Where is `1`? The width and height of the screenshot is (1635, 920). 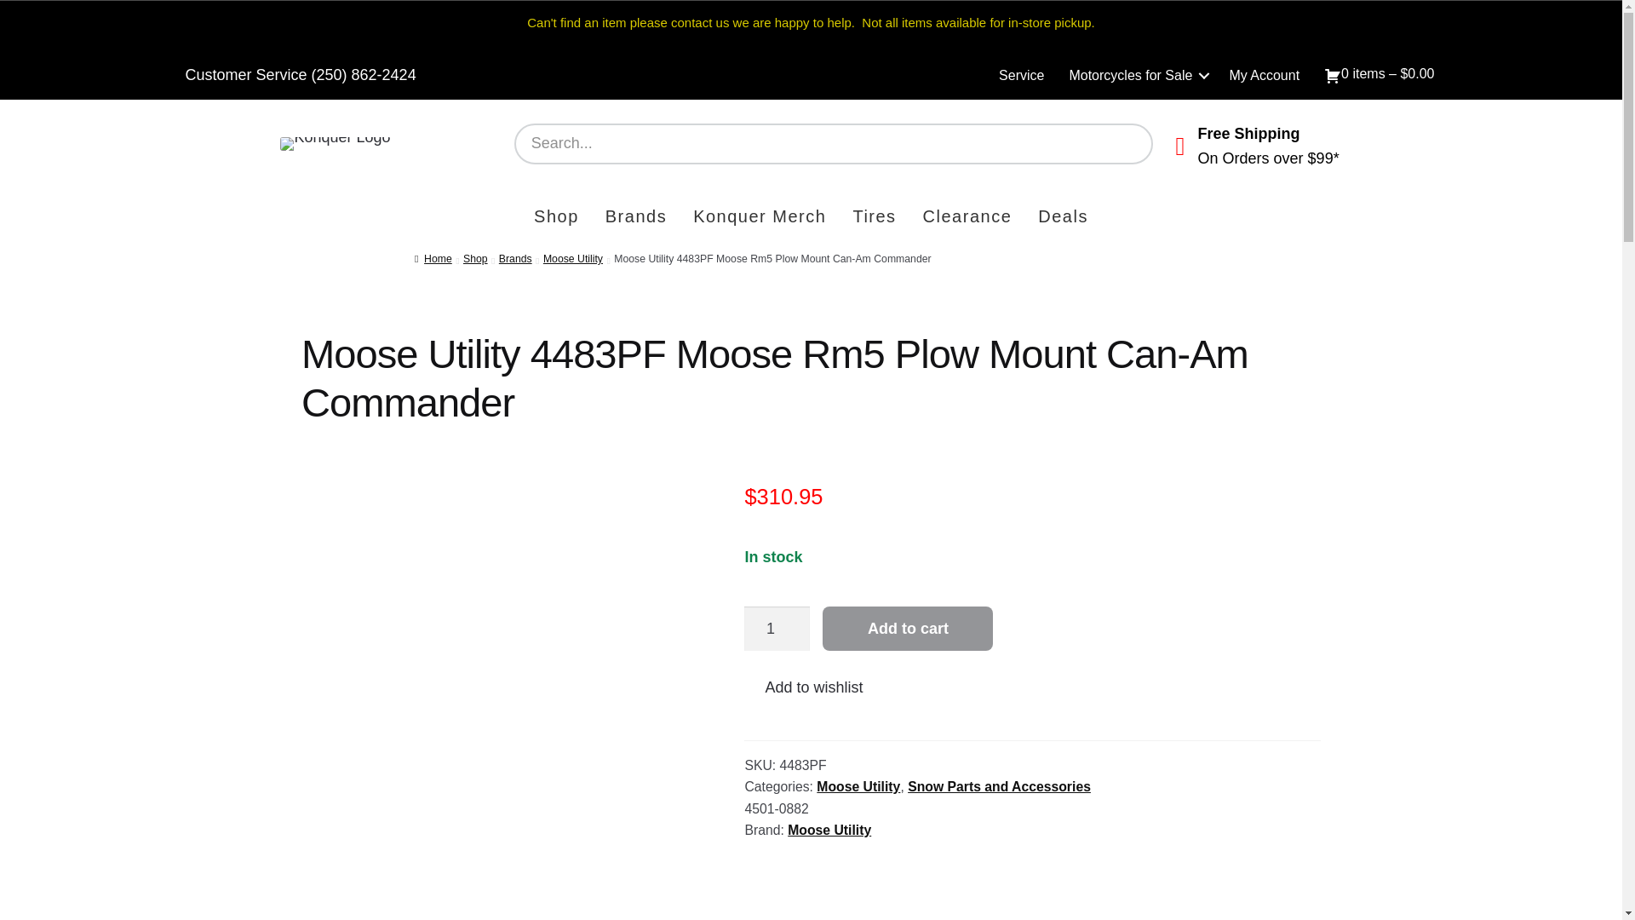 1 is located at coordinates (777, 627).